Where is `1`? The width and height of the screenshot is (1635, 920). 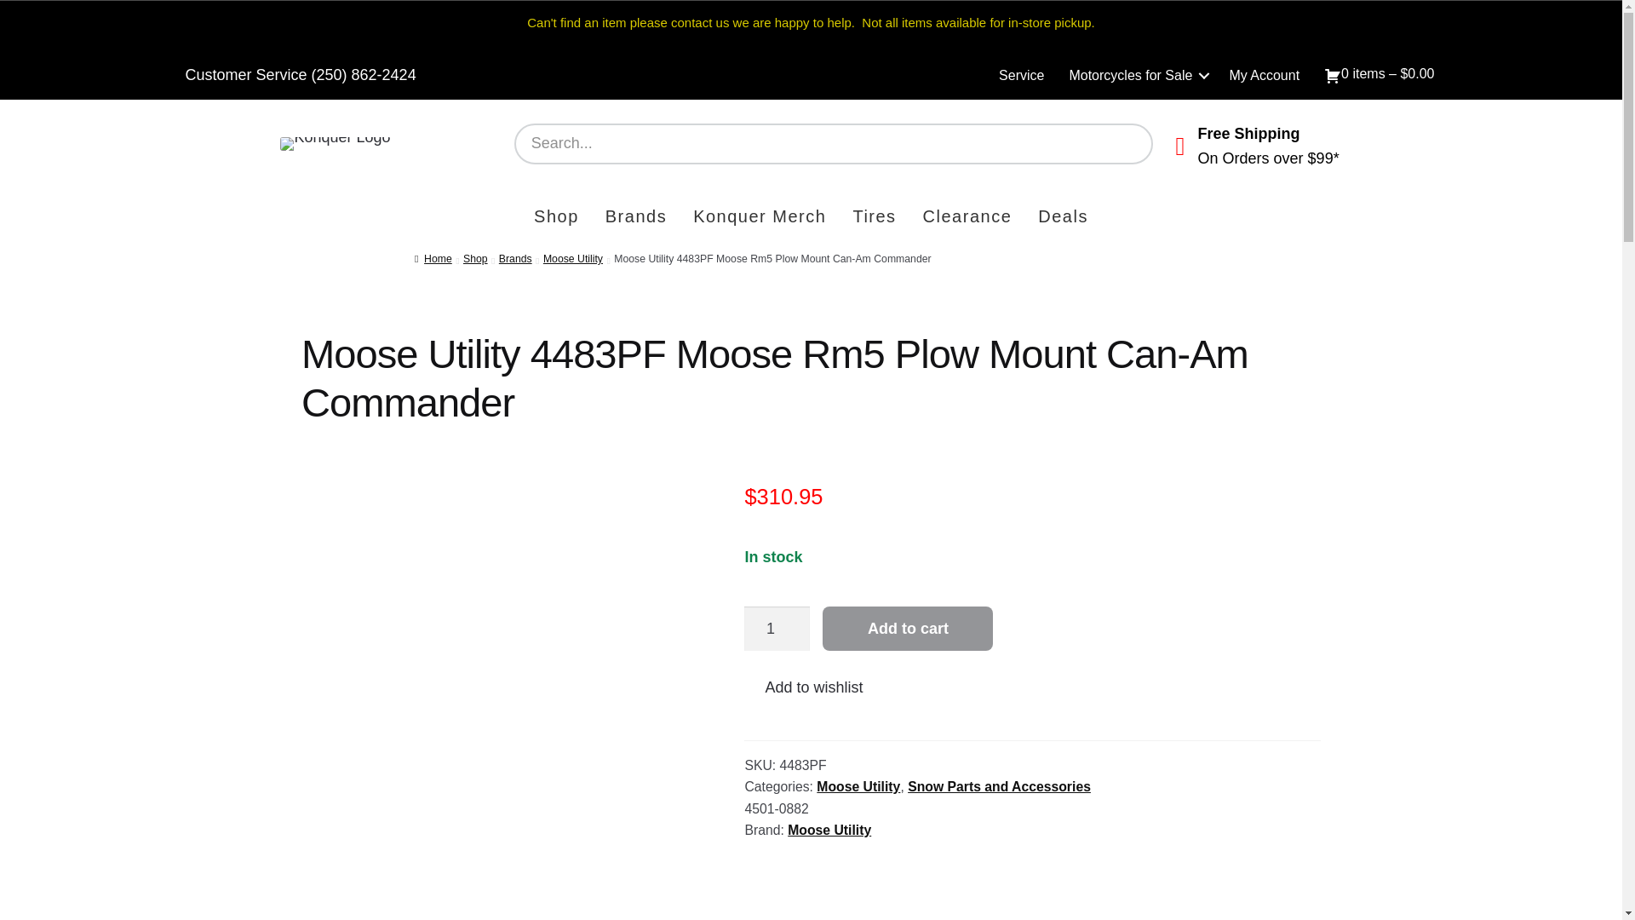 1 is located at coordinates (777, 627).